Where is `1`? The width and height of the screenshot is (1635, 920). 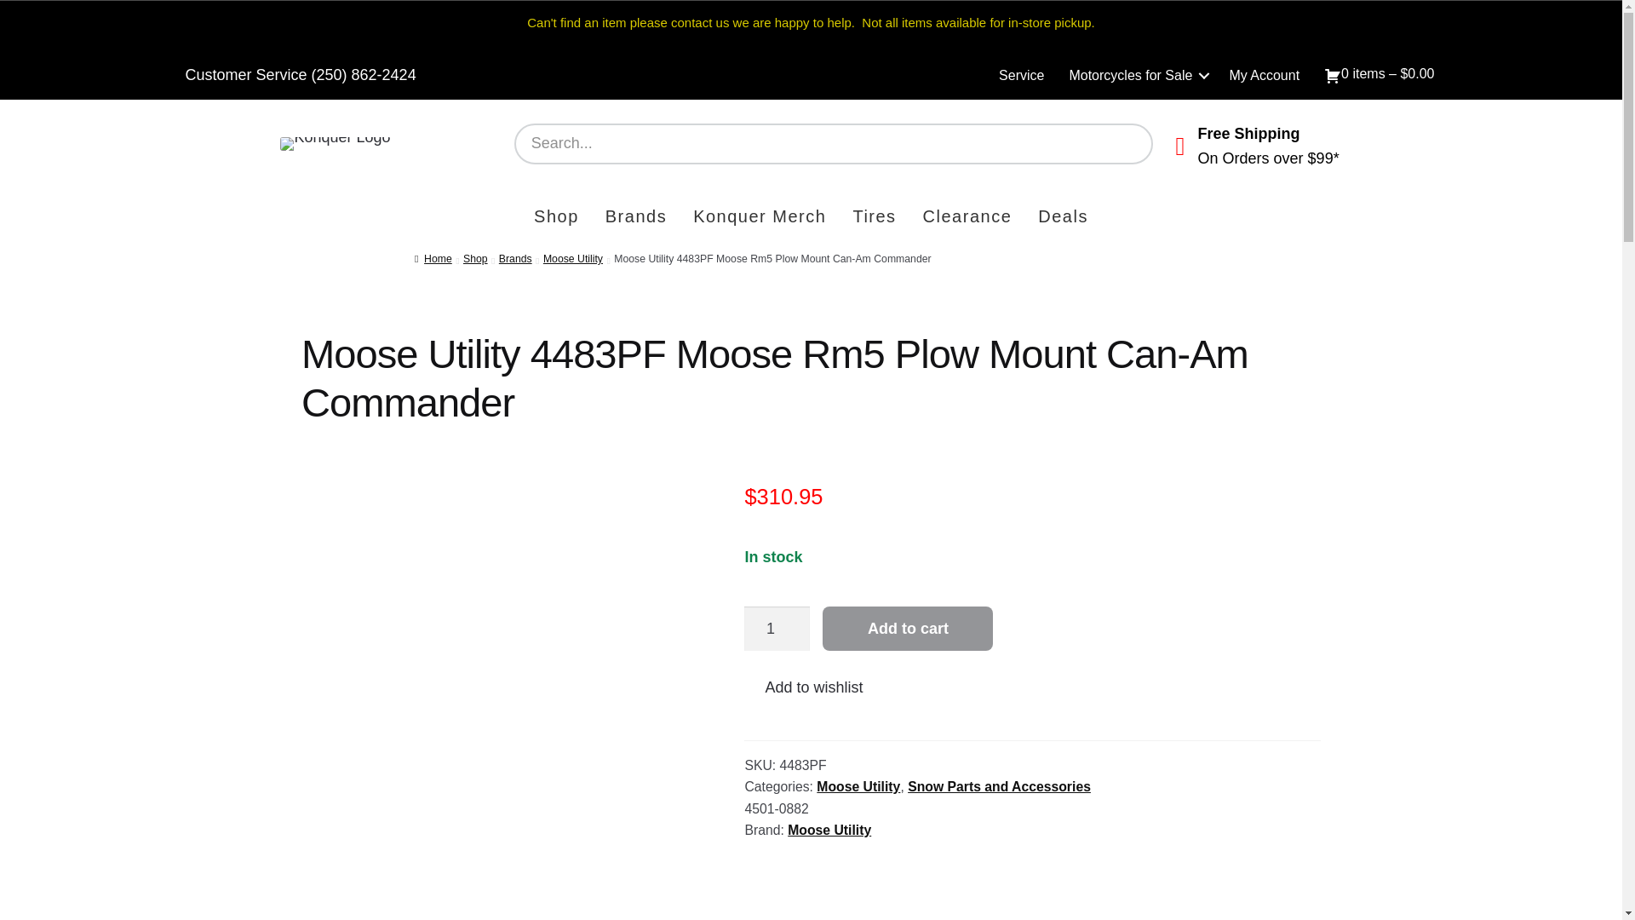 1 is located at coordinates (777, 627).